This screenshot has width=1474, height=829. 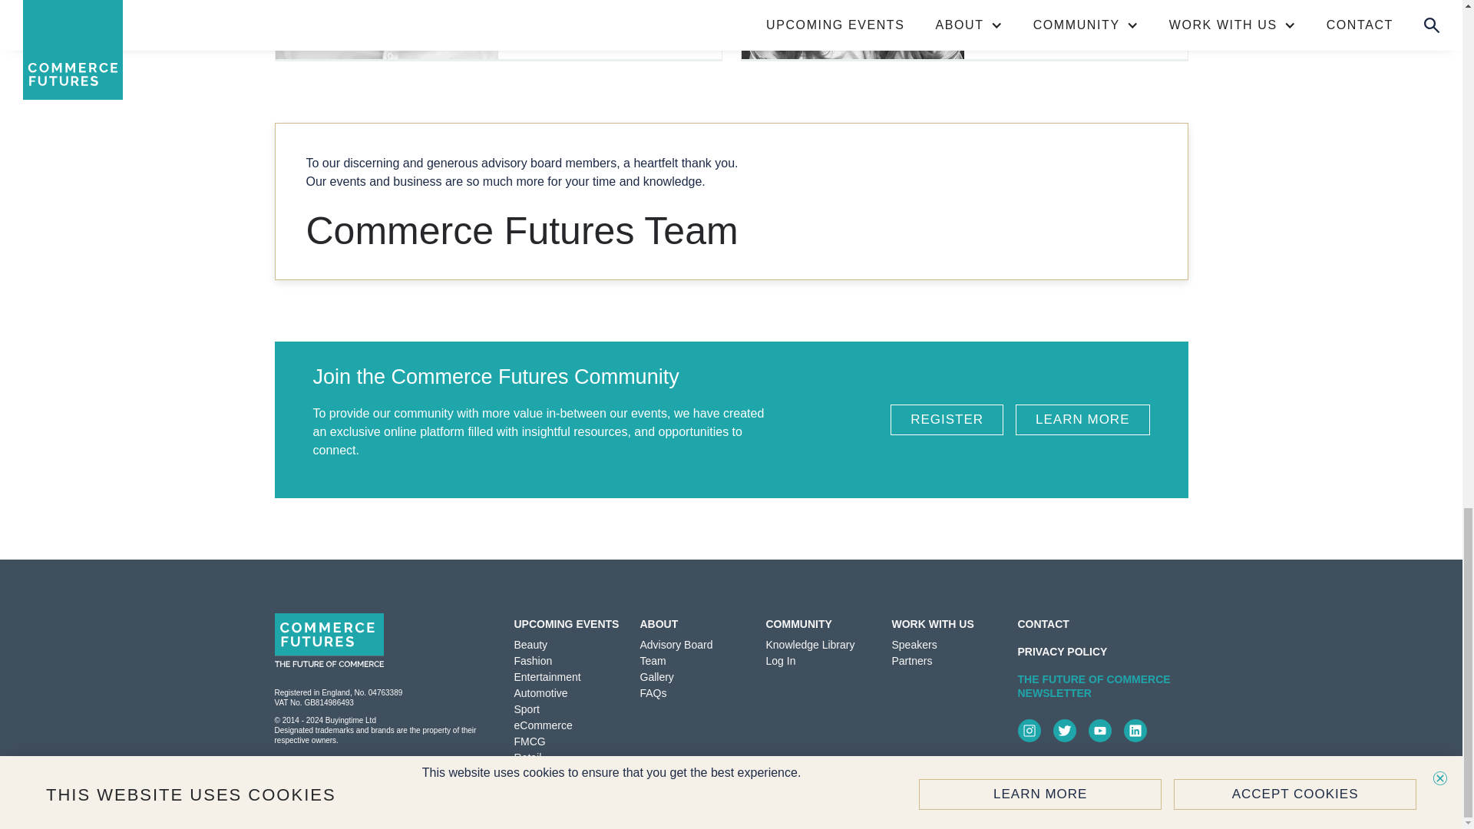 I want to click on REGISTER, so click(x=947, y=420).